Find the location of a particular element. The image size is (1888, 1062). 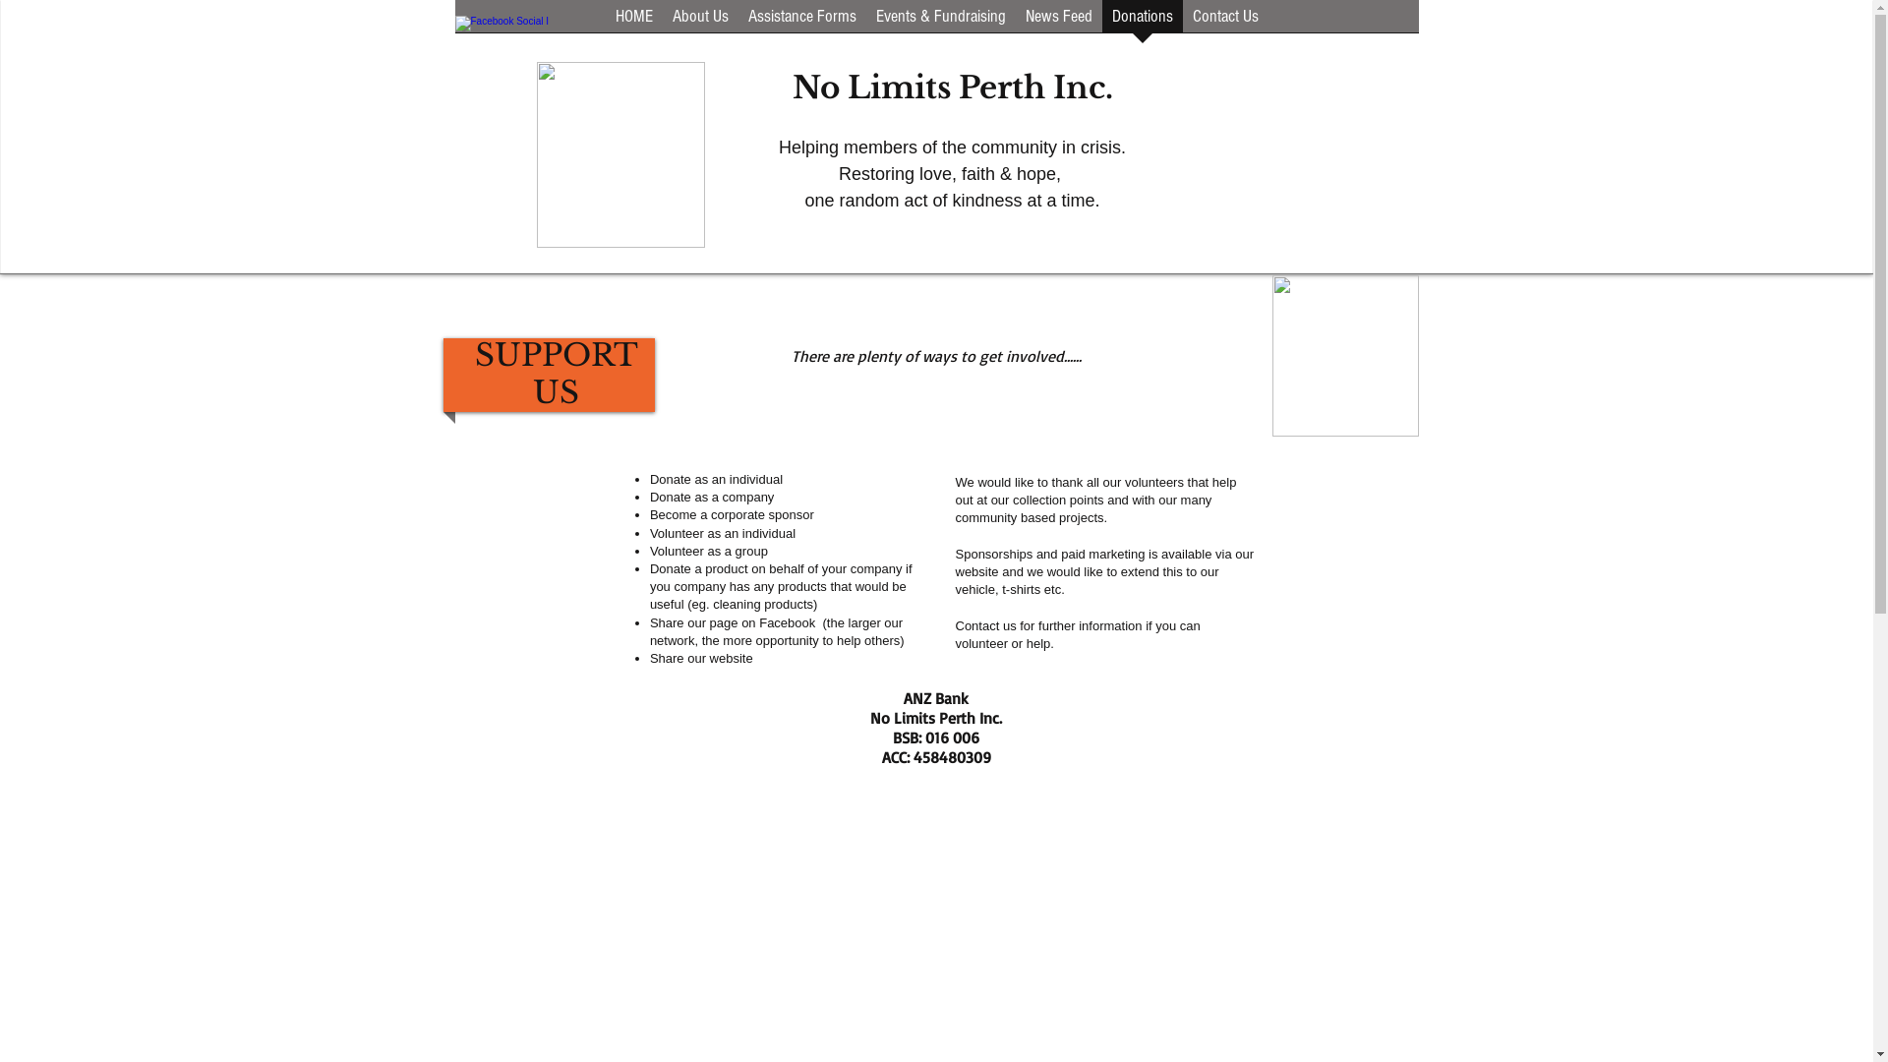

HOME is located at coordinates (634, 23).